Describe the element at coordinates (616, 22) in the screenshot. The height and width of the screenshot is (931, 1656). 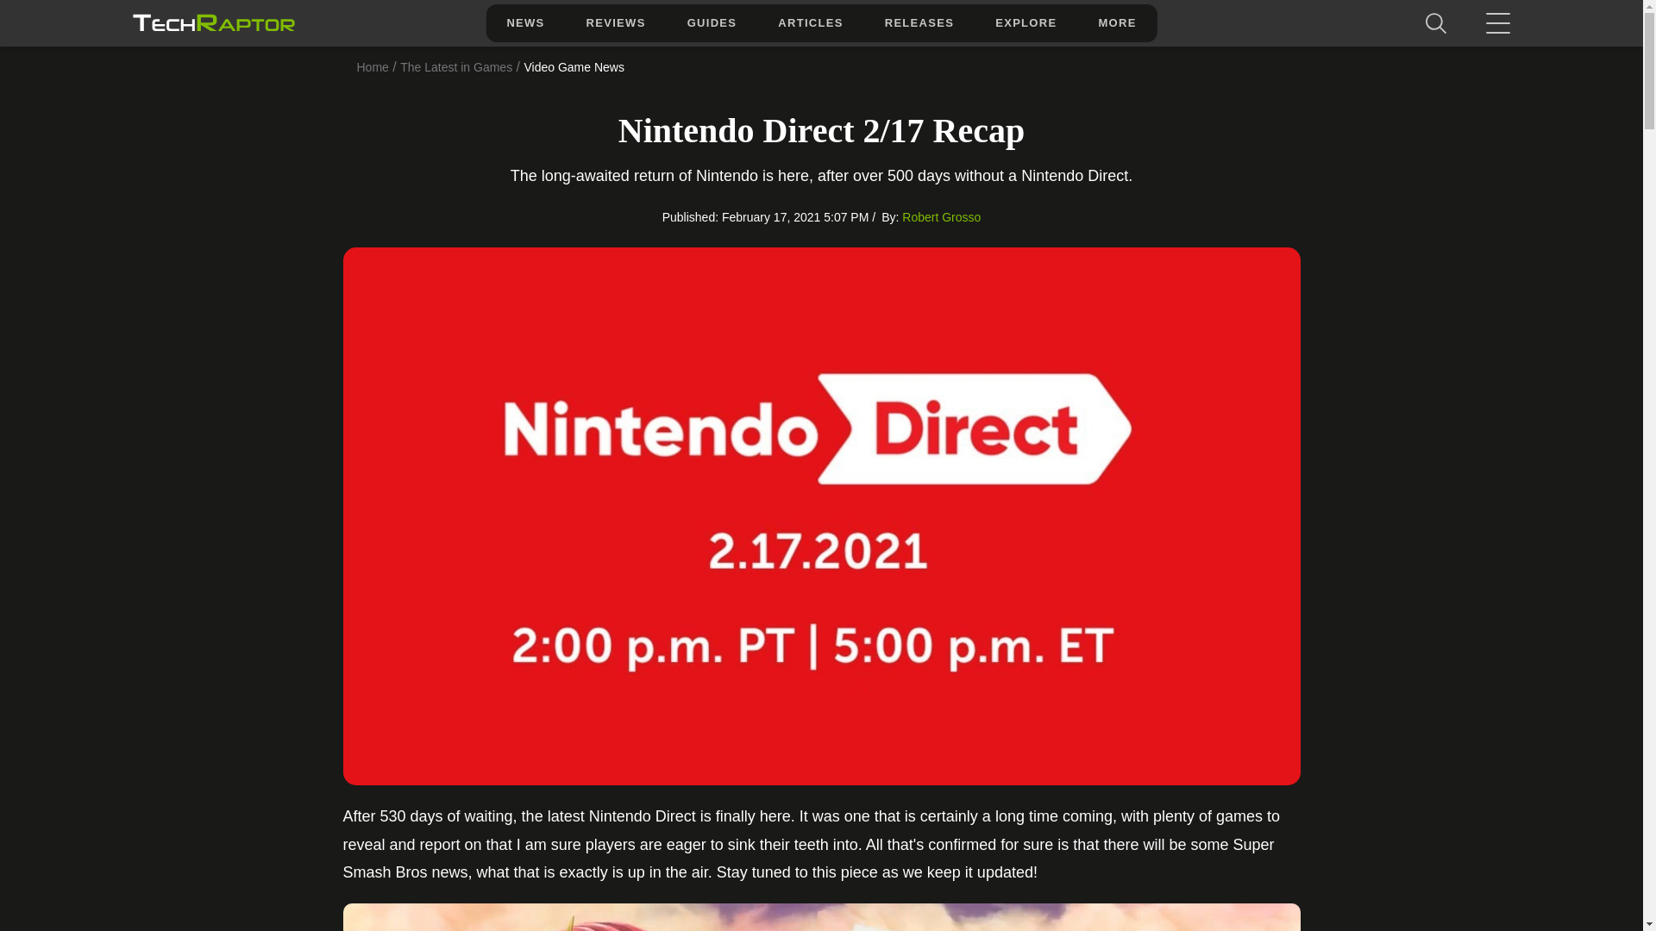
I see `REVIEWS` at that location.